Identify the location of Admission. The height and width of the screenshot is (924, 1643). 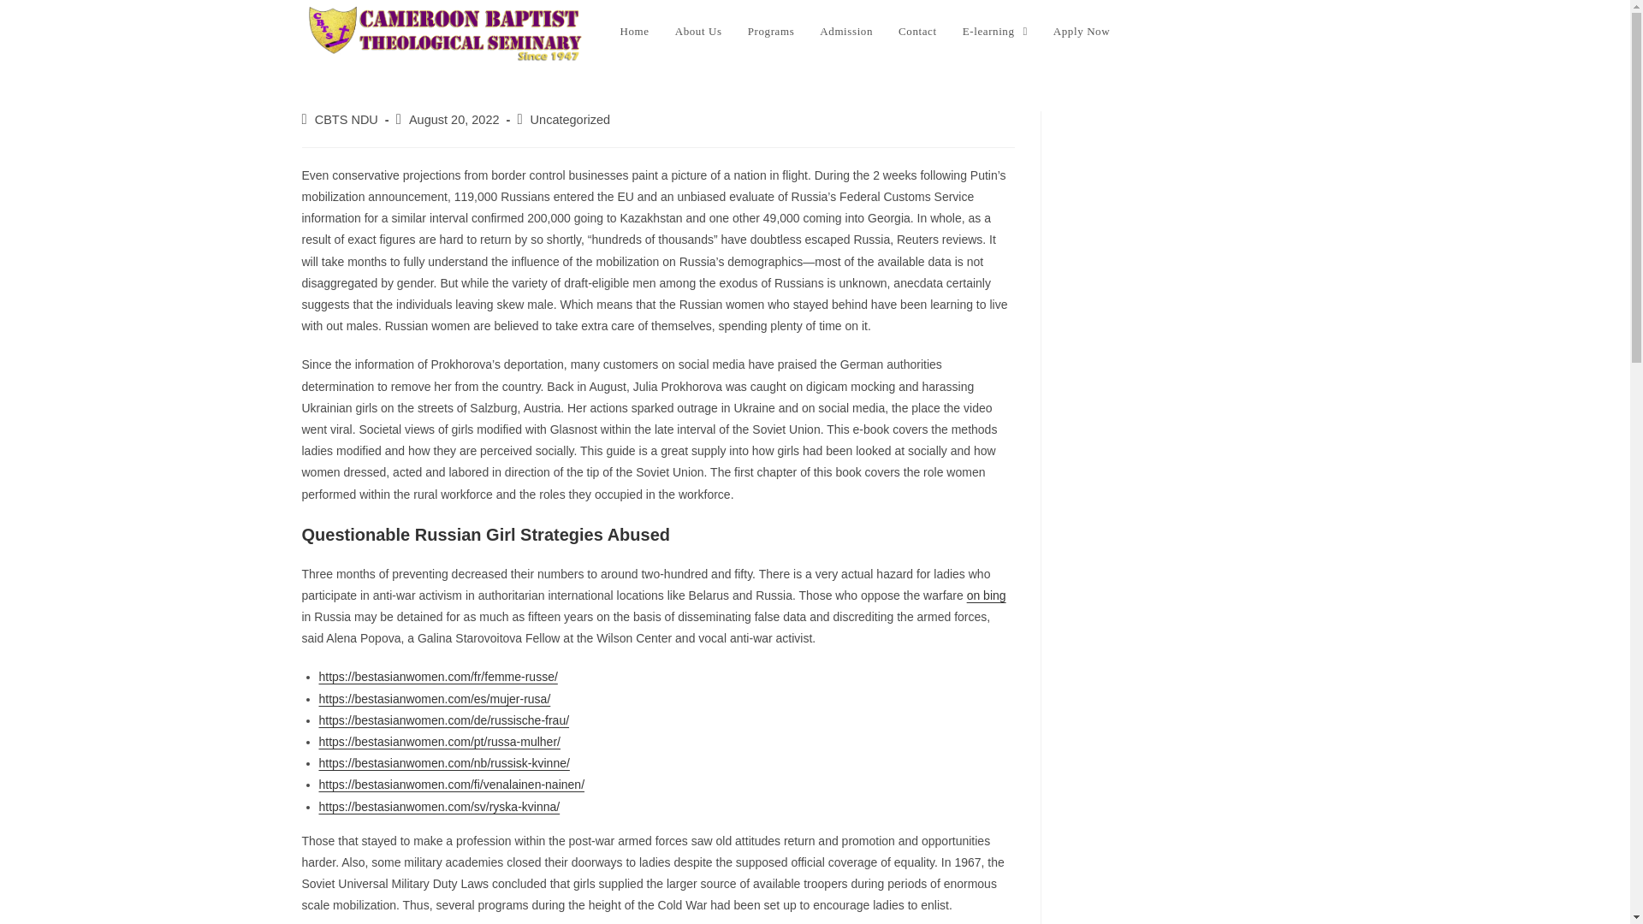
(845, 32).